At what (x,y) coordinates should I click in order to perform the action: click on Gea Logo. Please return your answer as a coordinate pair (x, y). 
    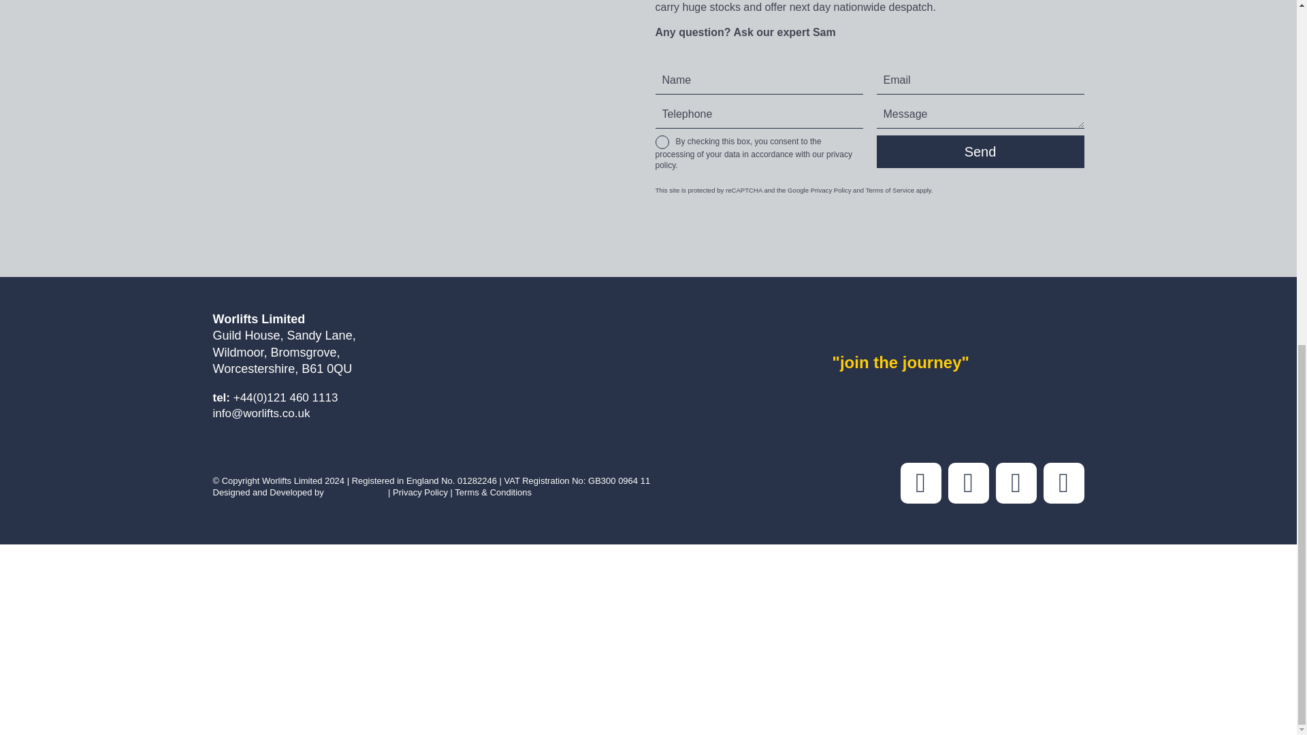
    Looking at the image, I should click on (549, 578).